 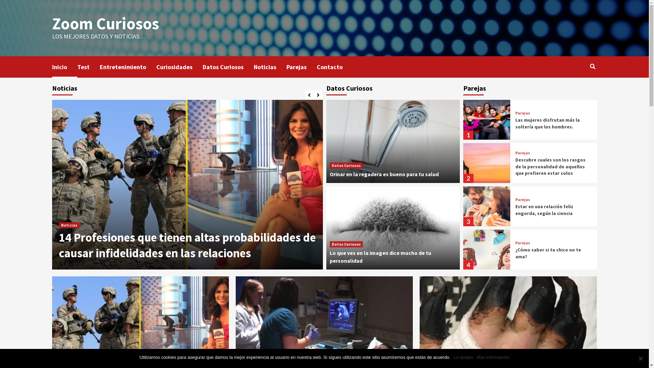 I want to click on Lo que ves en la imagen dice mucho de tu personalidad, so click(x=380, y=257).